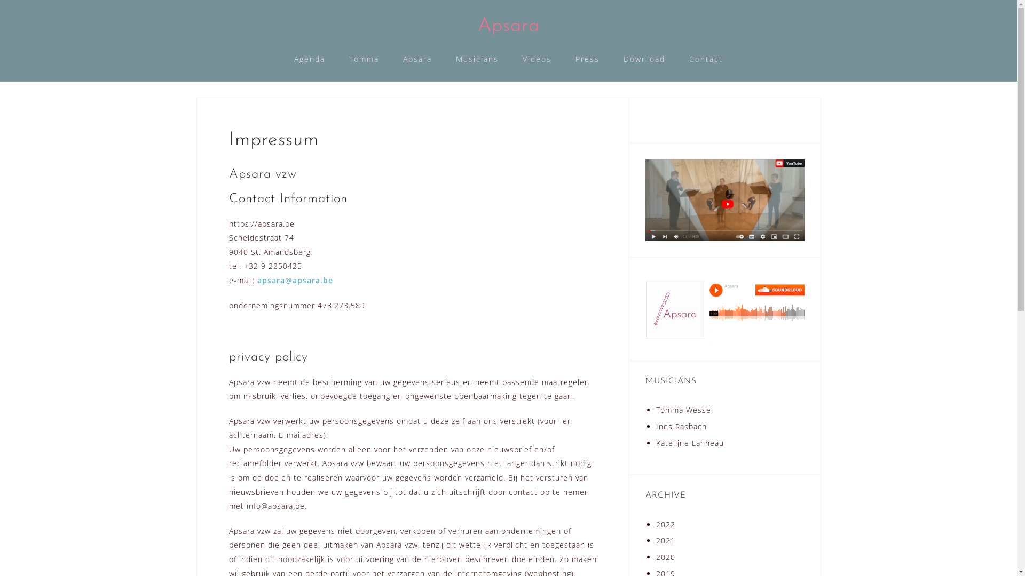  I want to click on Tomma Wessel, so click(684, 410).